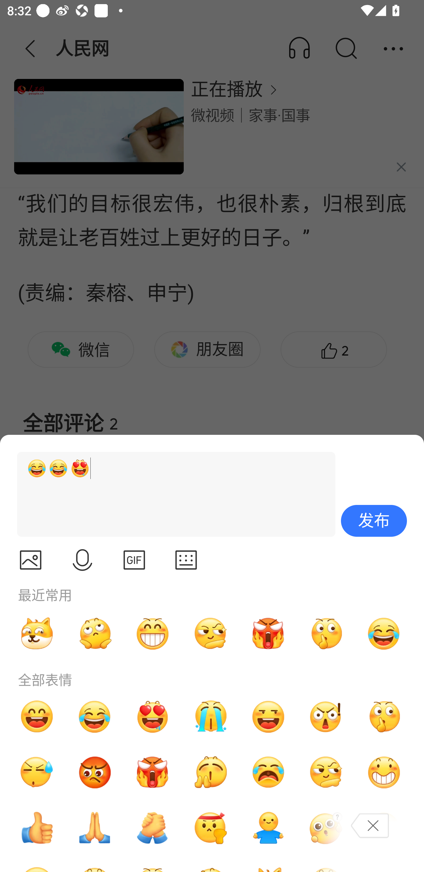 This screenshot has width=424, height=872. I want to click on 抓狂, so click(268, 772).